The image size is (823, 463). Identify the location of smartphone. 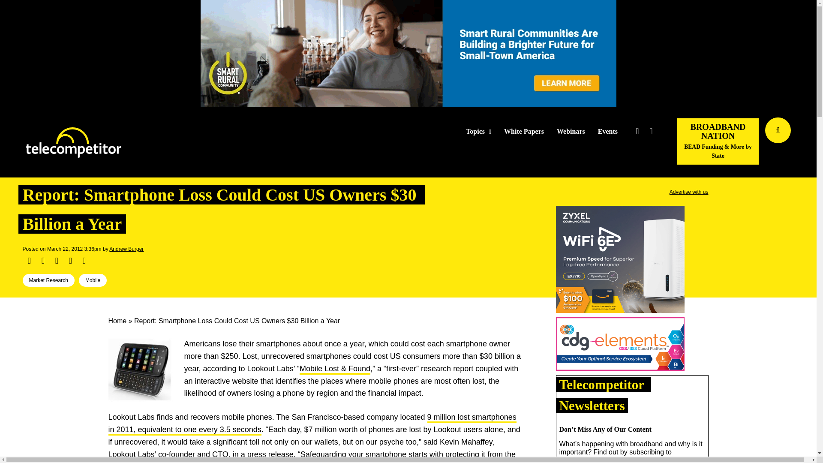
(140, 370).